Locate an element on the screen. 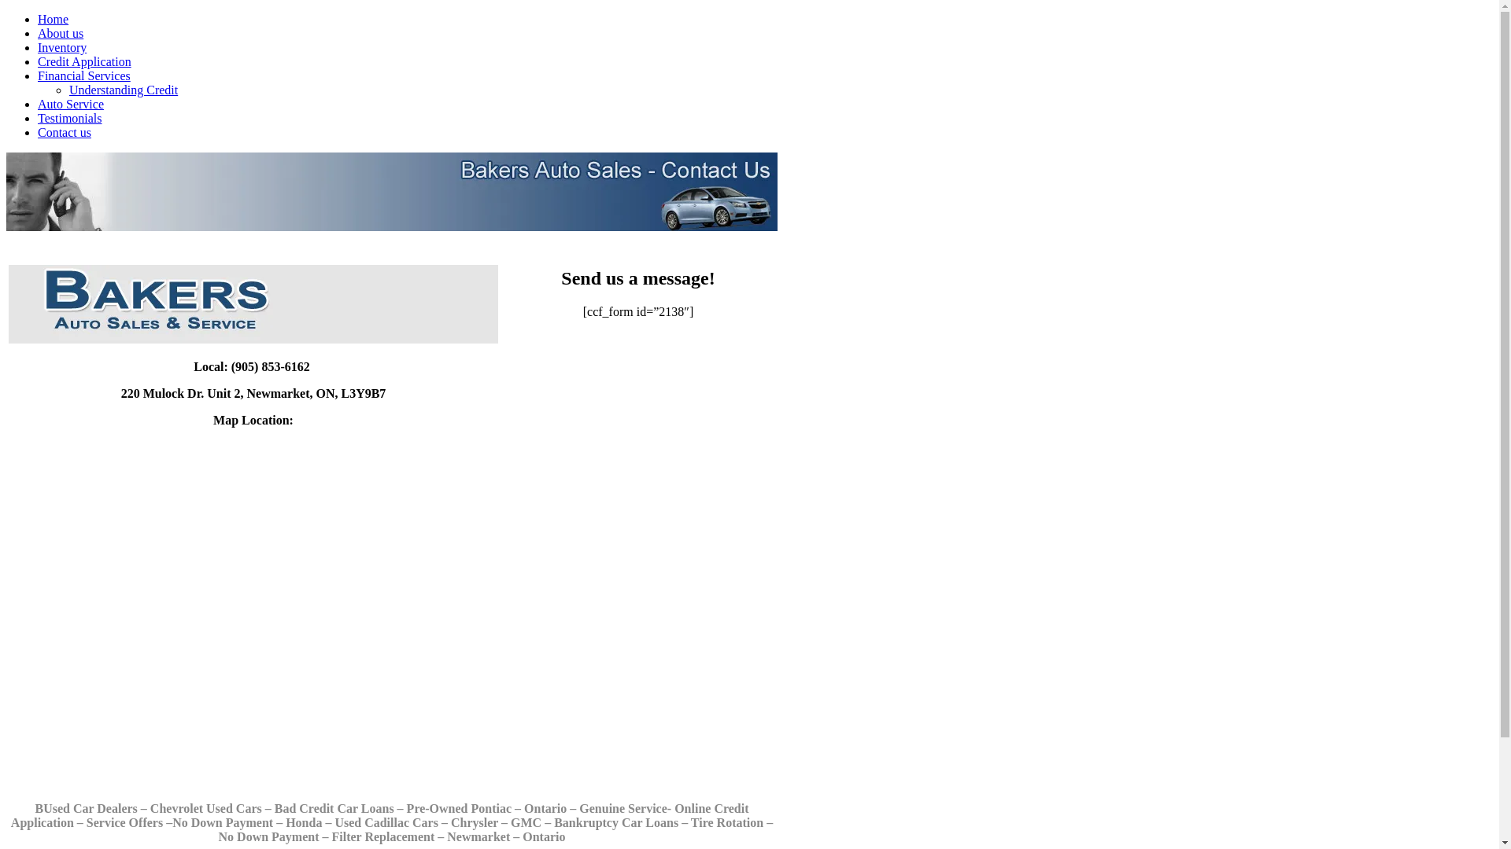 Image resolution: width=1511 pixels, height=849 pixels. Auto Service is located at coordinates (71, 104).